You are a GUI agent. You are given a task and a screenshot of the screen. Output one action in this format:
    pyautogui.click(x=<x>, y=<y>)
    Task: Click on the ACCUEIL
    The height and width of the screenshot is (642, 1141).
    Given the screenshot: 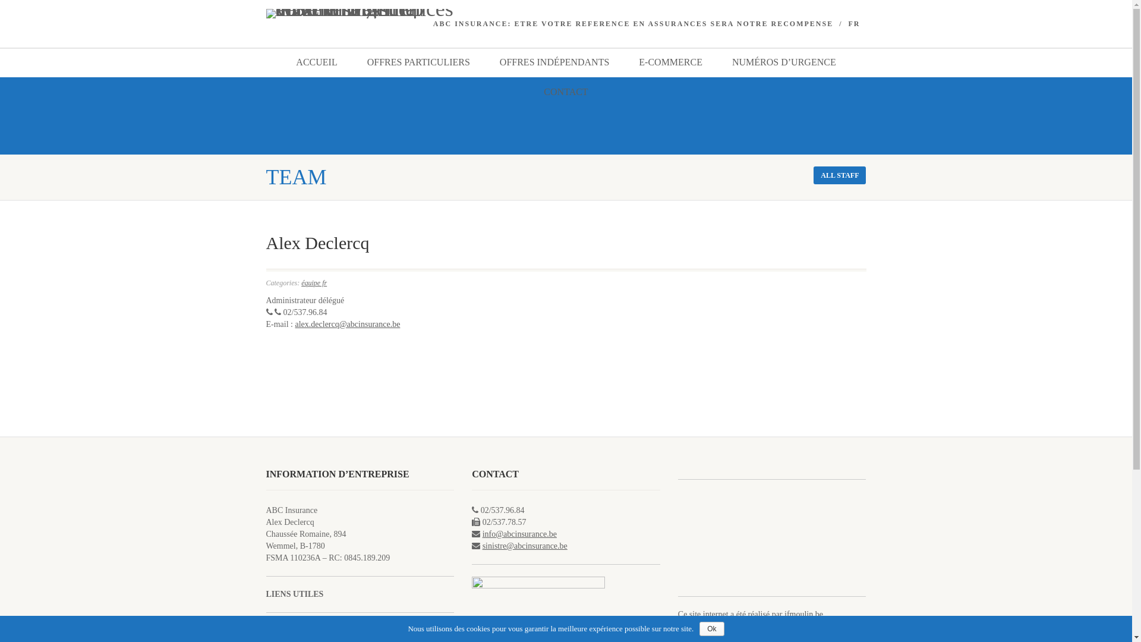 What is the action you would take?
    pyautogui.click(x=316, y=62)
    